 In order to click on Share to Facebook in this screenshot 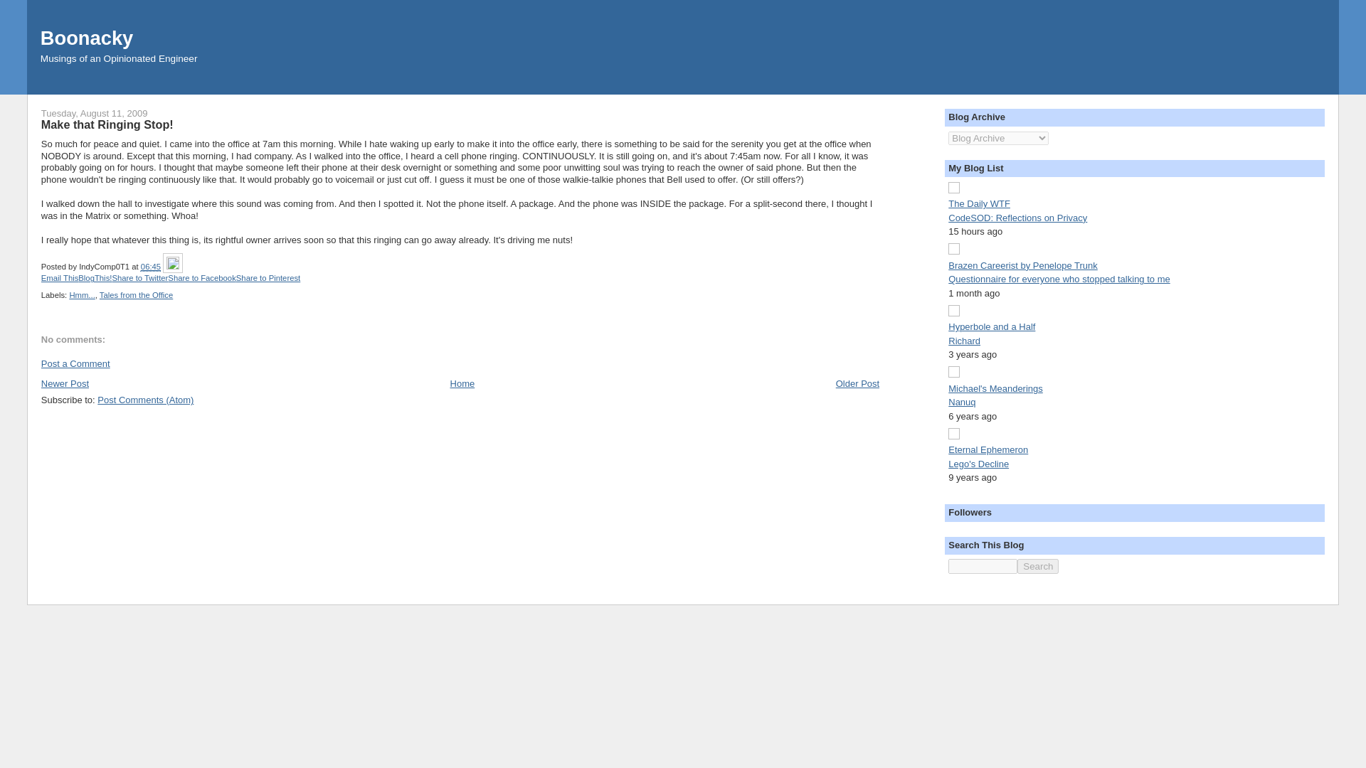, I will do `click(201, 277)`.